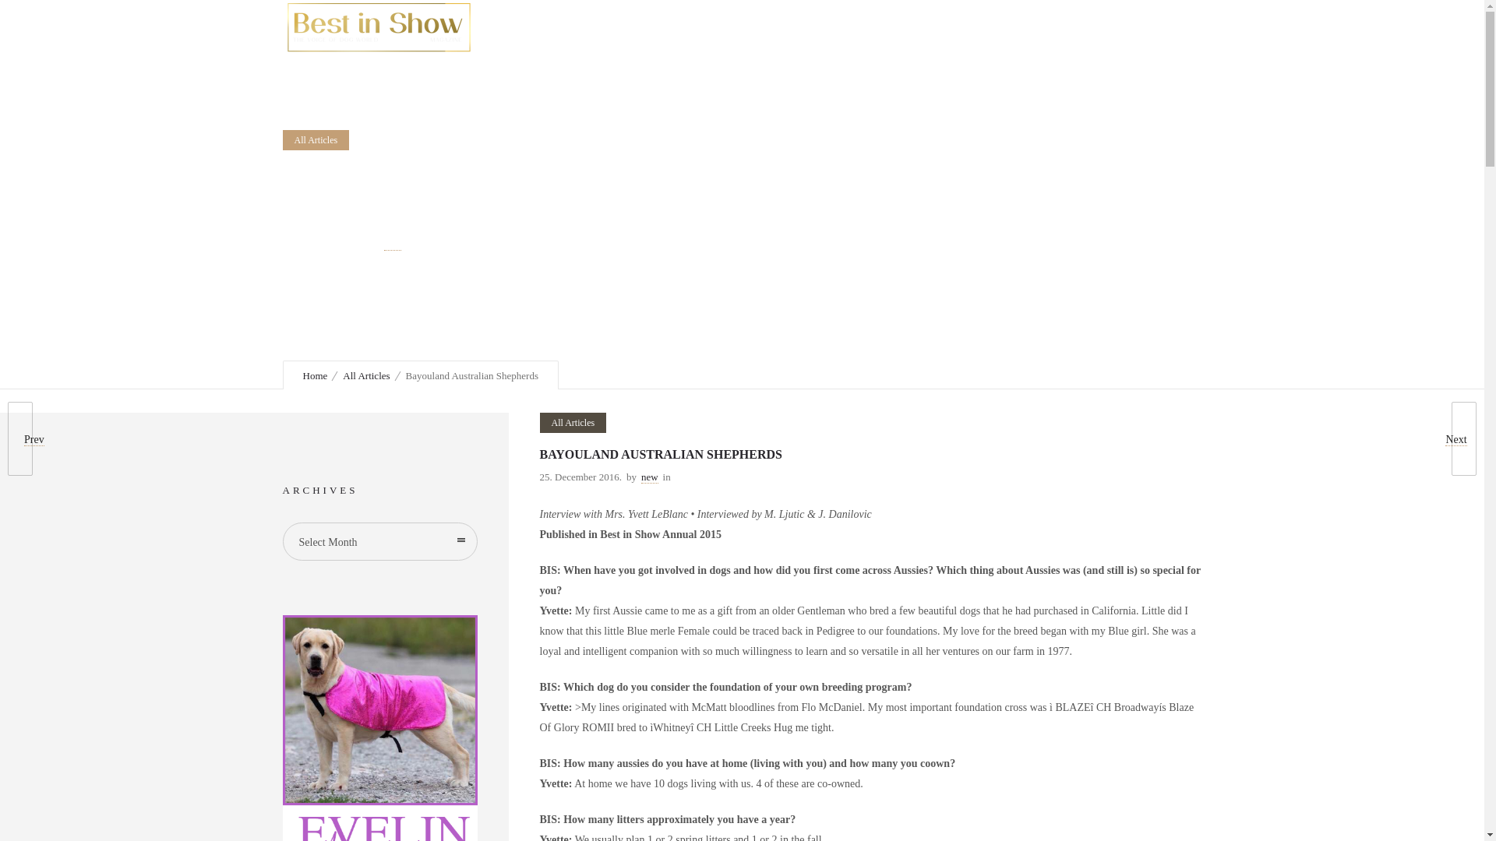 The height and width of the screenshot is (841, 1496). What do you see at coordinates (315, 140) in the screenshot?
I see `All Articles` at bounding box center [315, 140].